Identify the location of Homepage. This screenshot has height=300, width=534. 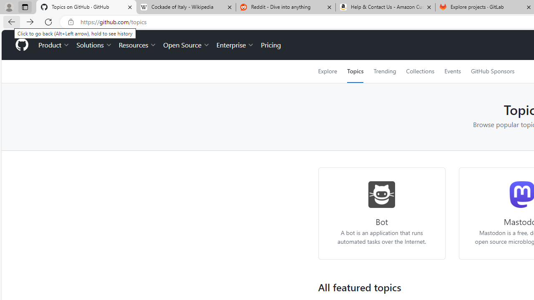
(21, 45).